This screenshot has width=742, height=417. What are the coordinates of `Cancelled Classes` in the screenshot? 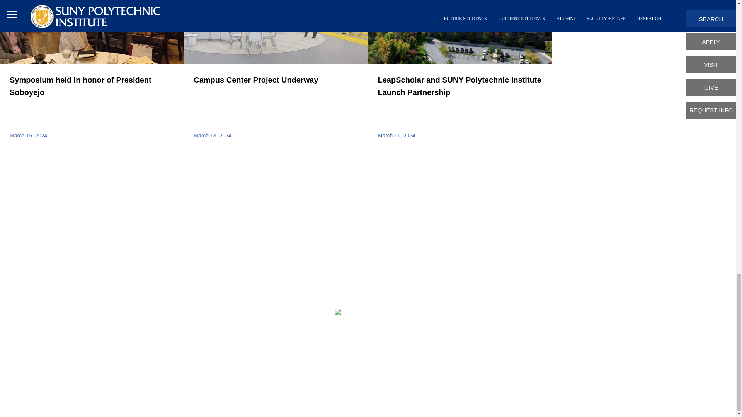 It's located at (462, 197).